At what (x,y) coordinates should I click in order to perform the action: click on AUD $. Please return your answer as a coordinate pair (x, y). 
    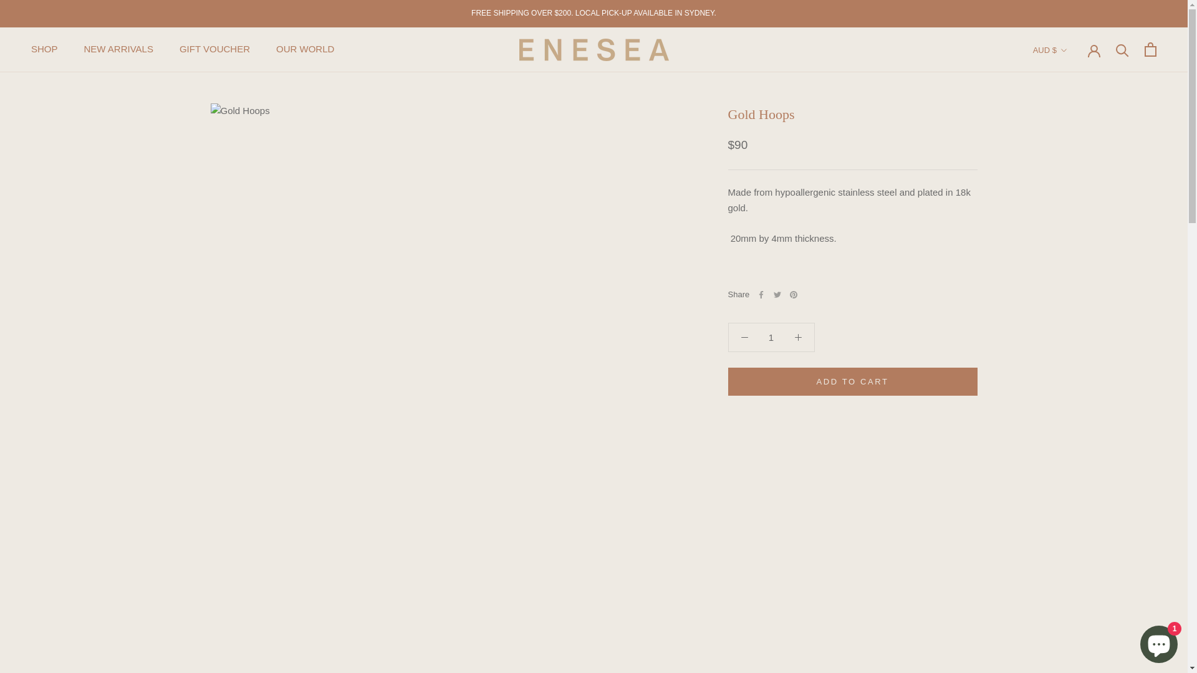
    Looking at the image, I should click on (1050, 50).